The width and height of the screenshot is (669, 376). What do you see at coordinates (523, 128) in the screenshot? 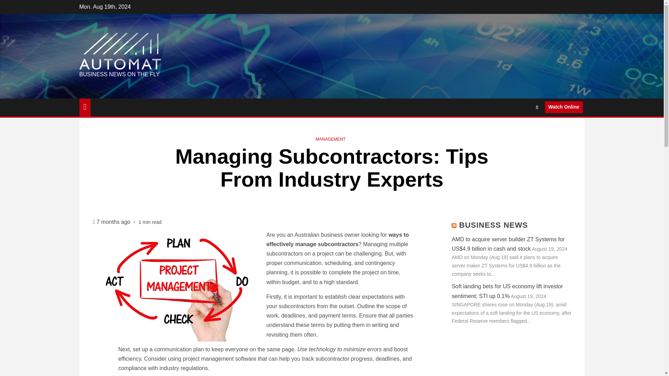
I see `Search` at bounding box center [523, 128].